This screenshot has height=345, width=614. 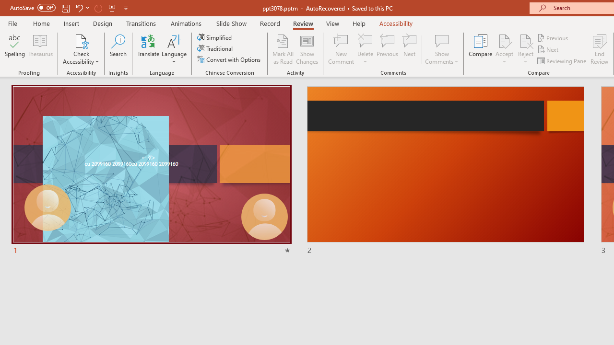 What do you see at coordinates (445, 171) in the screenshot?
I see `Slide` at bounding box center [445, 171].